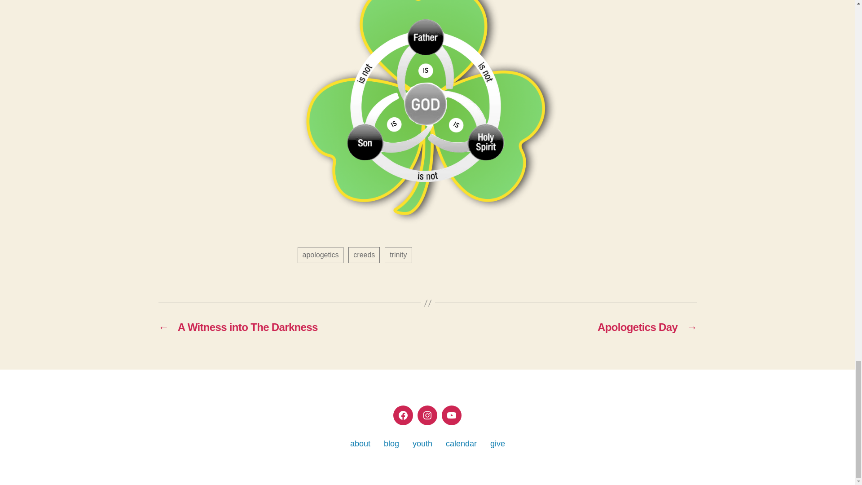 Image resolution: width=862 pixels, height=485 pixels. What do you see at coordinates (451, 415) in the screenshot?
I see `youtube.com` at bounding box center [451, 415].